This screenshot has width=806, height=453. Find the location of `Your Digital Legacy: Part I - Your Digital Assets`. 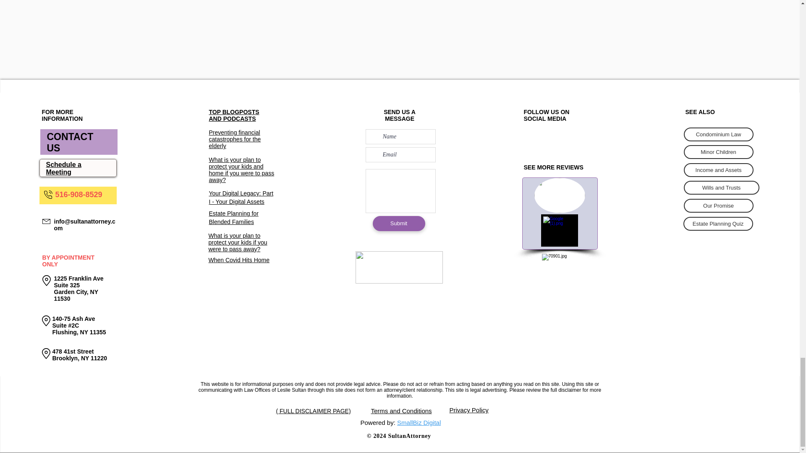

Your Digital Legacy: Part I - Your Digital Assets is located at coordinates (241, 197).